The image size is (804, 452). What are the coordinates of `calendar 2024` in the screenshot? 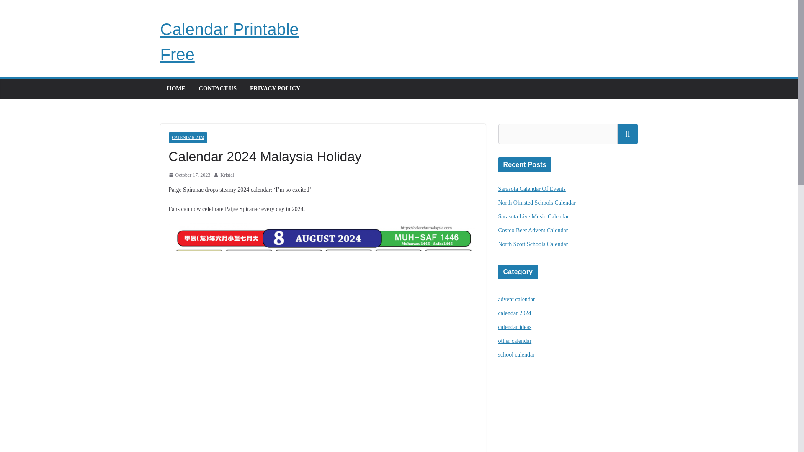 It's located at (515, 313).